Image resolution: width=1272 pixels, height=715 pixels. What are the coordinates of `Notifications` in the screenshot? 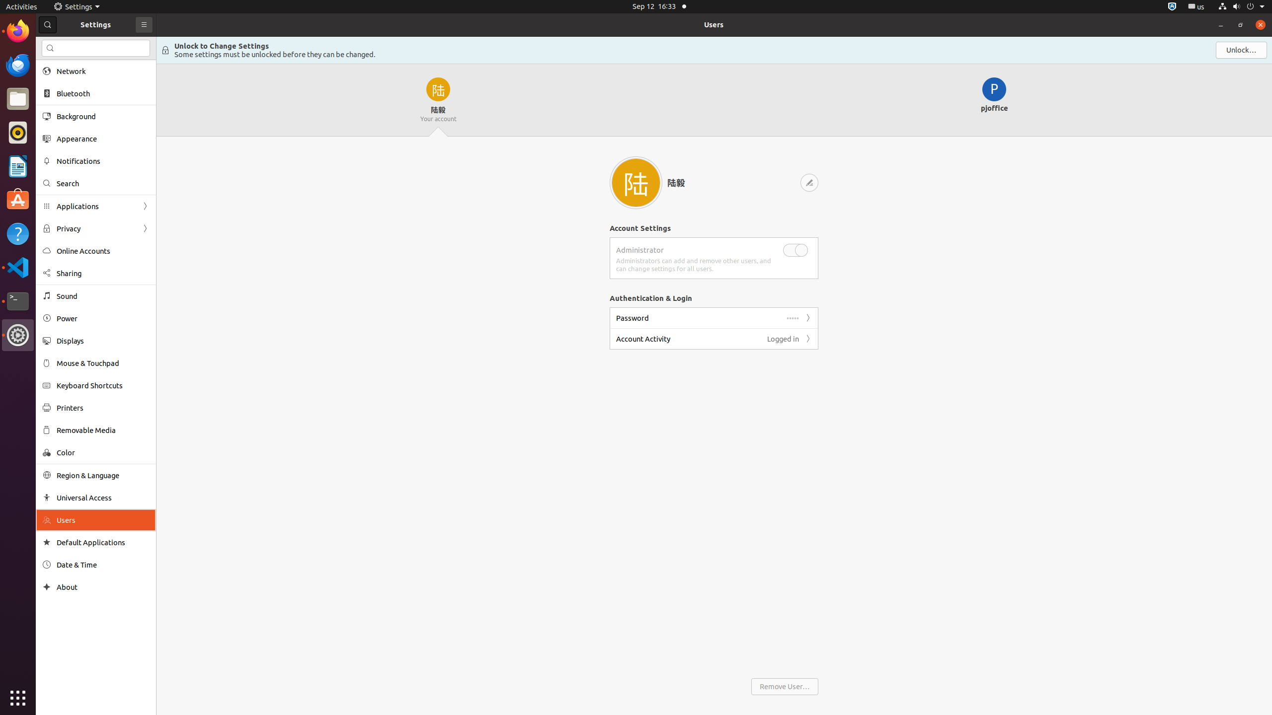 It's located at (103, 161).